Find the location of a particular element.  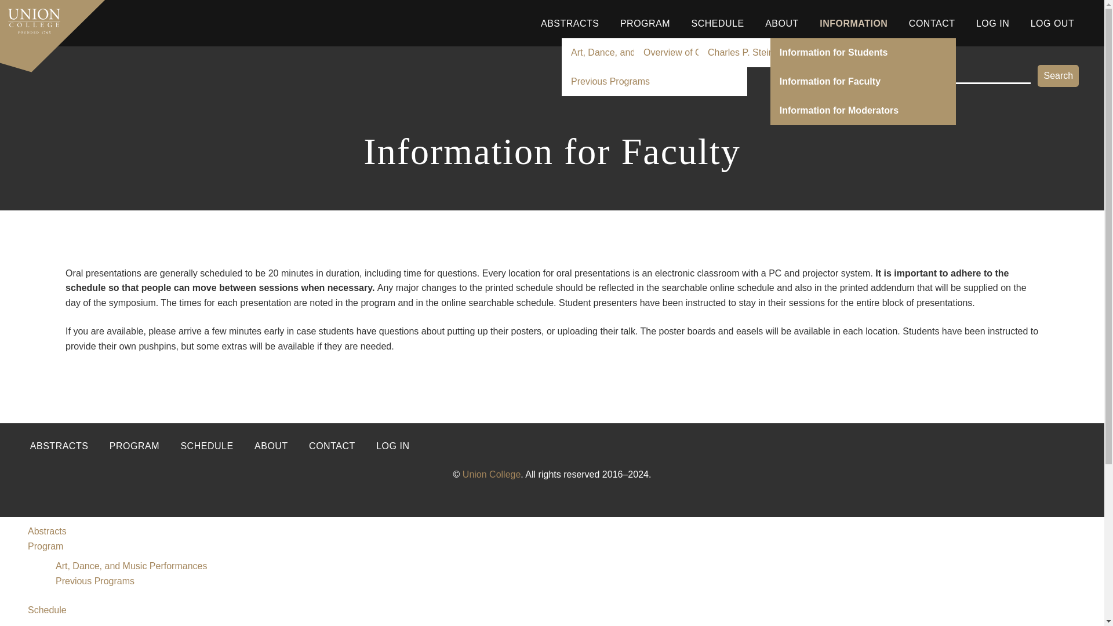

Charles P. Steinmetz is located at coordinates (791, 52).